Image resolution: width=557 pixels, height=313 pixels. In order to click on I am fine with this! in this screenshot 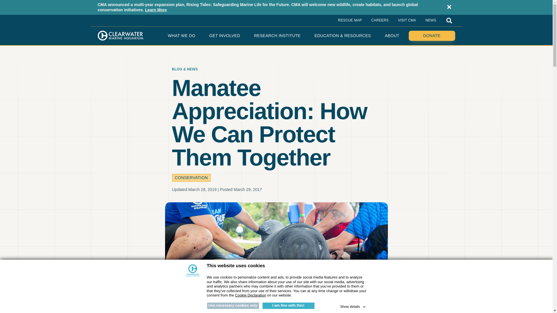, I will do `click(288, 305)`.